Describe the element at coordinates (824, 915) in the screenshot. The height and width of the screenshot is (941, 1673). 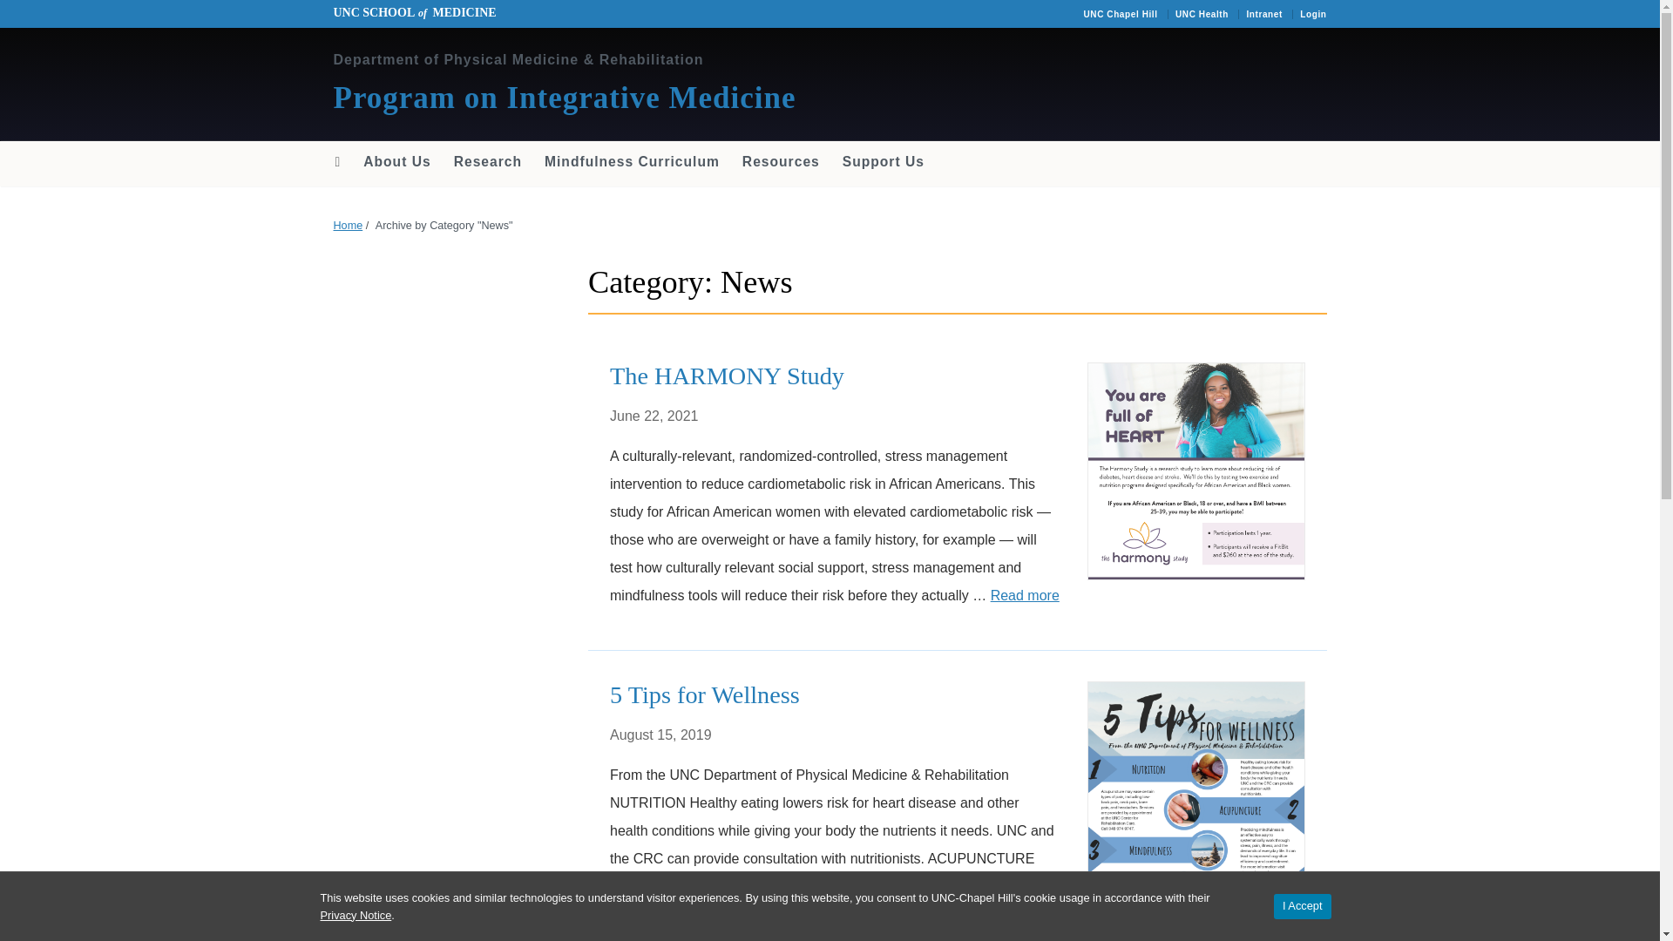
I see `Read more` at that location.